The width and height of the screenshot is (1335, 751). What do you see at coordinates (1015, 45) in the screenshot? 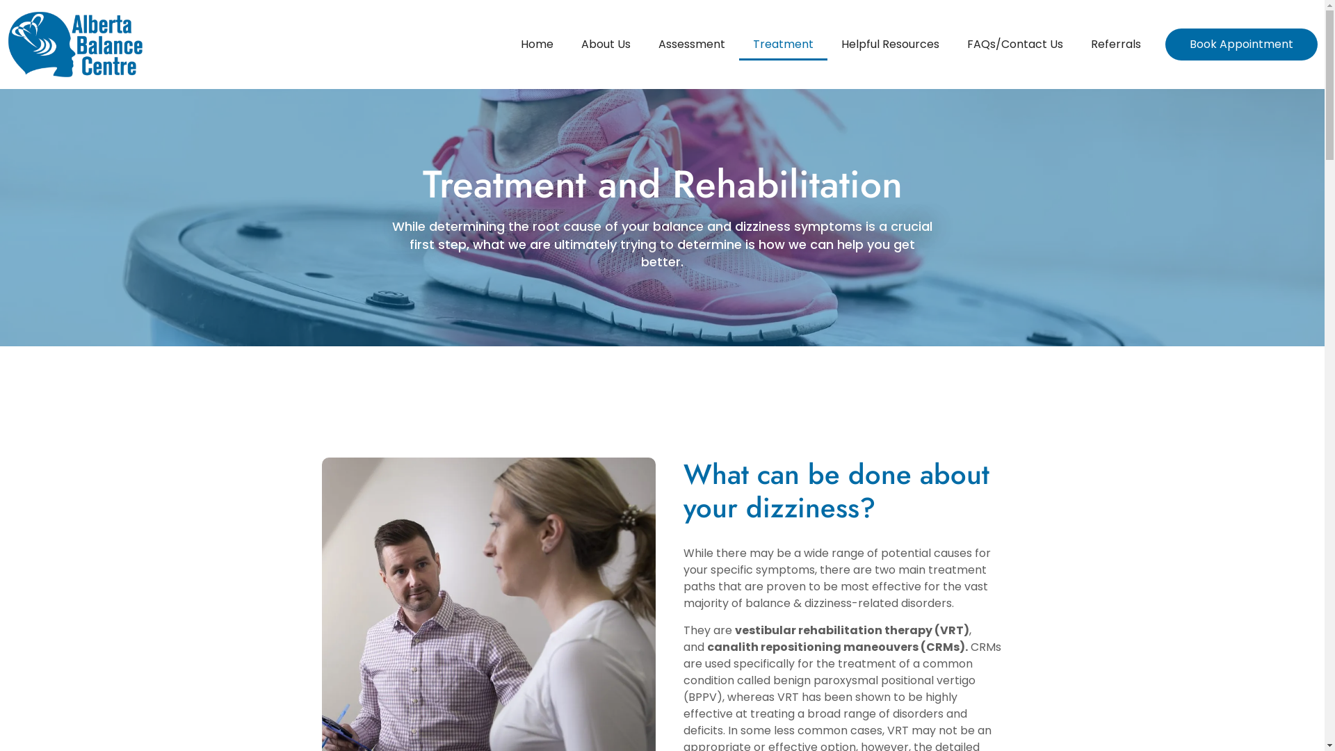
I see `FAQs/Contact Us` at bounding box center [1015, 45].